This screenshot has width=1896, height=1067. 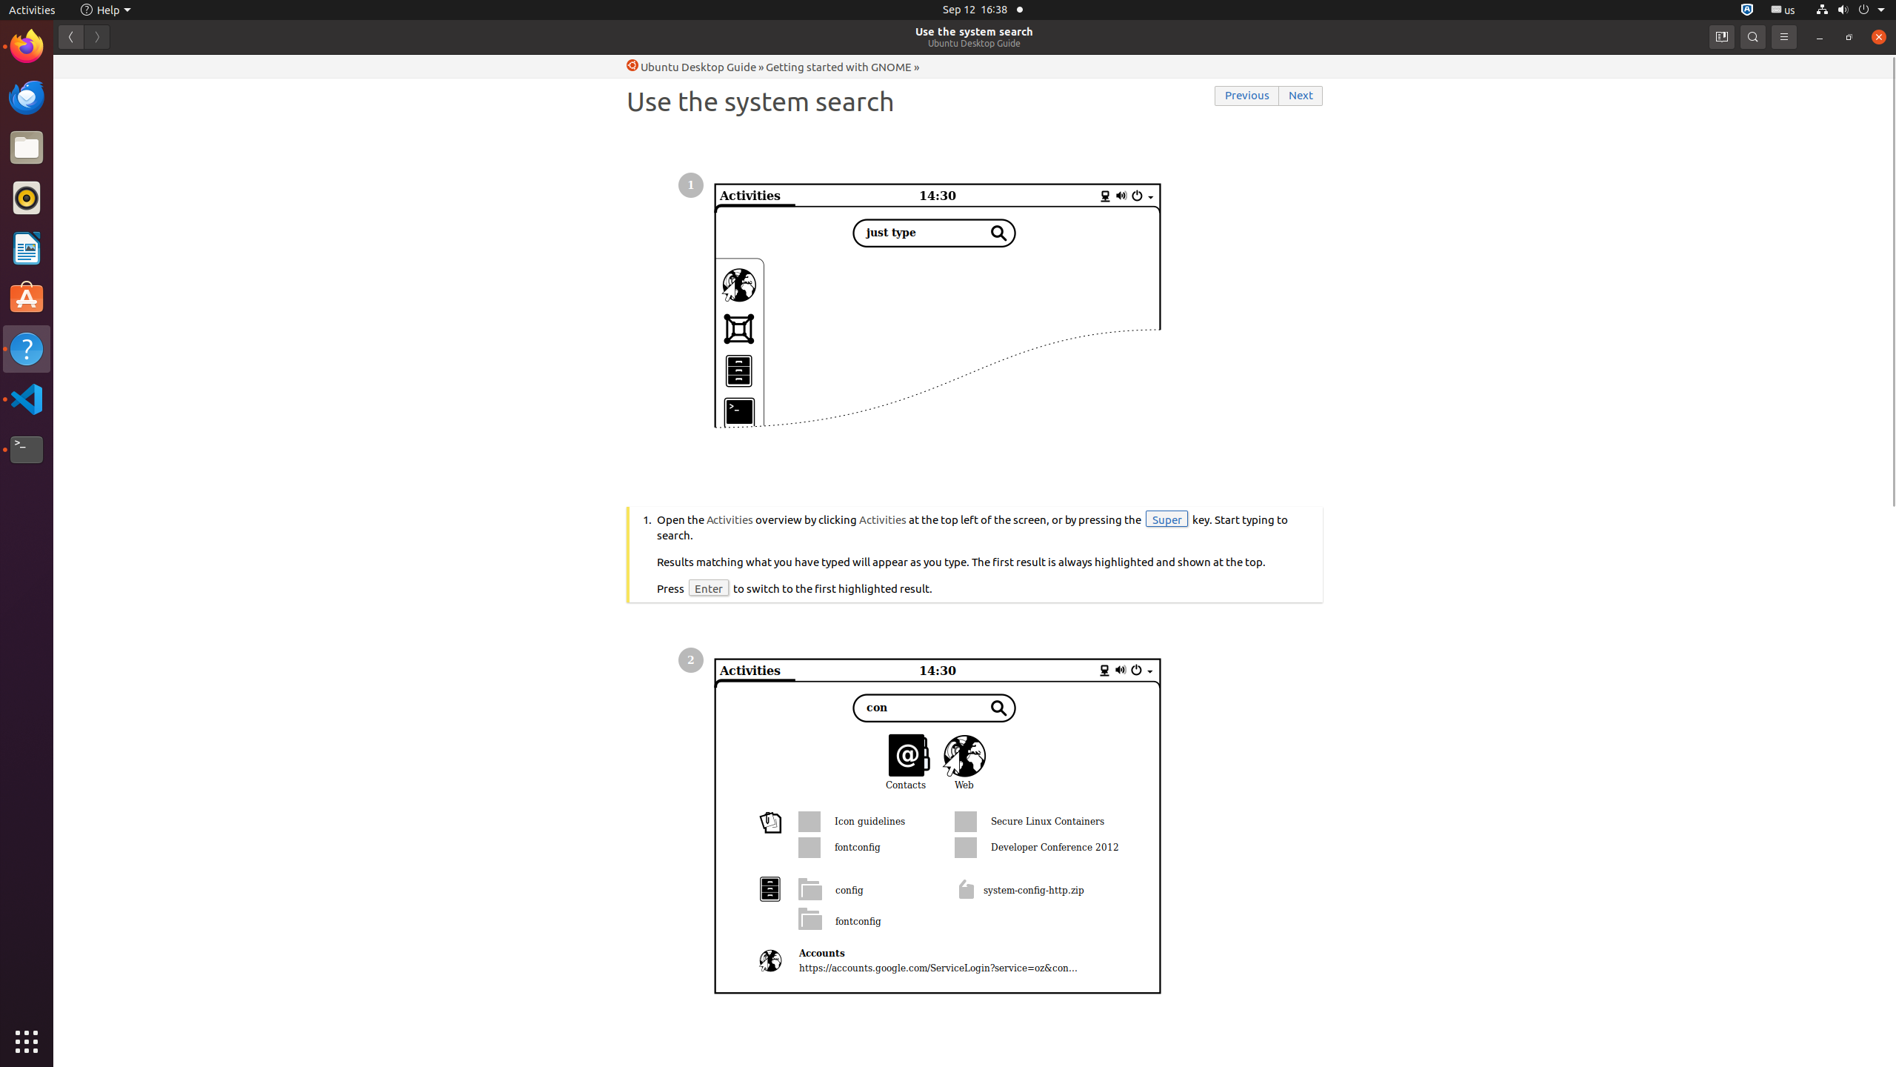 I want to click on luyi1, so click(x=99, y=66).